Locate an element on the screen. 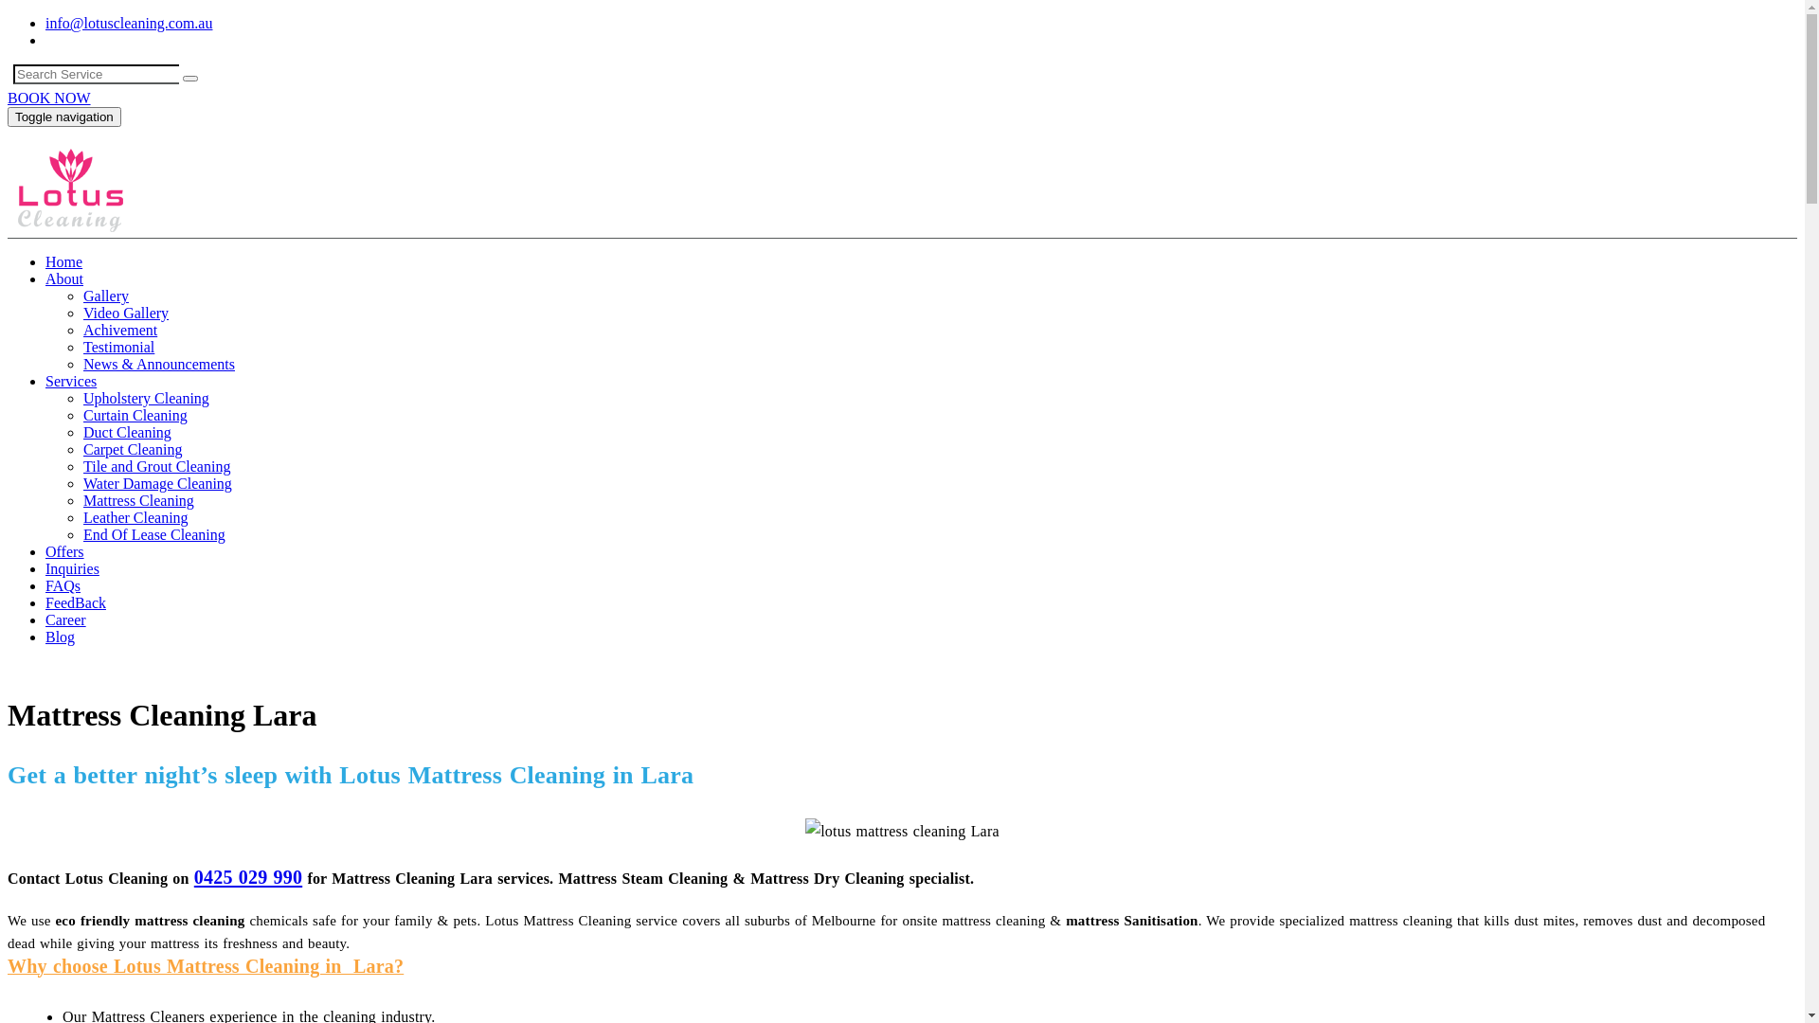  Water Damage Cleaning is located at coordinates (157, 483).